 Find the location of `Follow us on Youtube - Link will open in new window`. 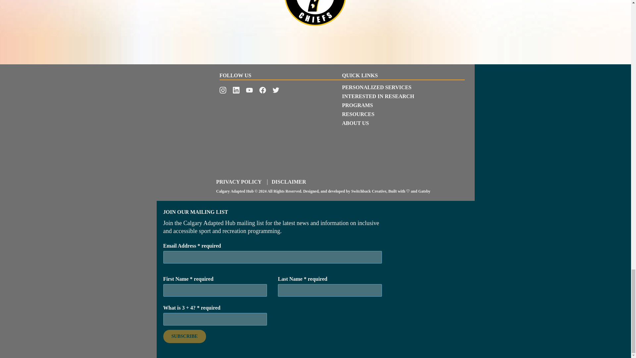

Follow us on Youtube - Link will open in new window is located at coordinates (249, 90).